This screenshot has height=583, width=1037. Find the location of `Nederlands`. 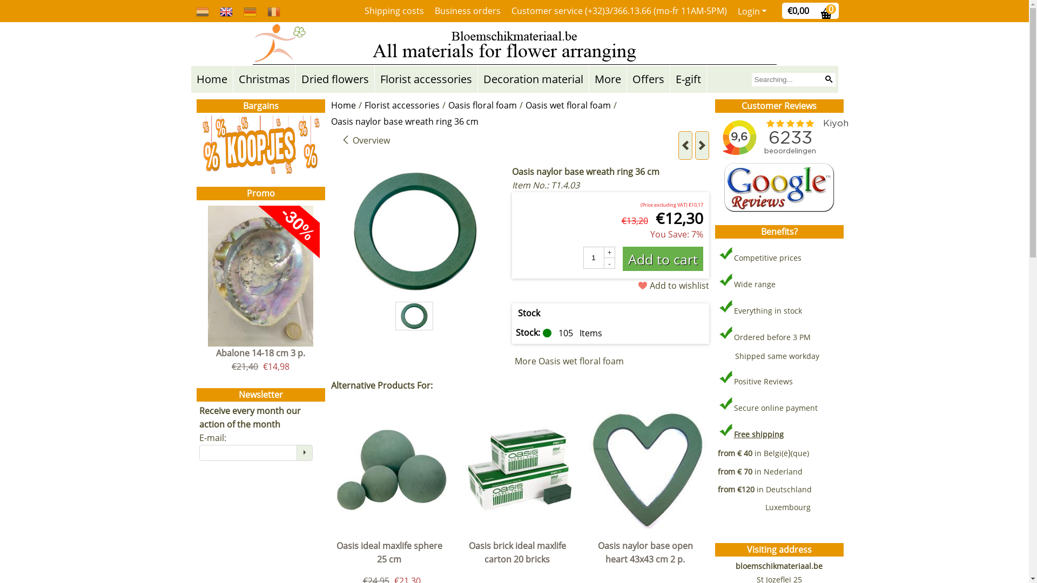

Nederlands is located at coordinates (202, 11).